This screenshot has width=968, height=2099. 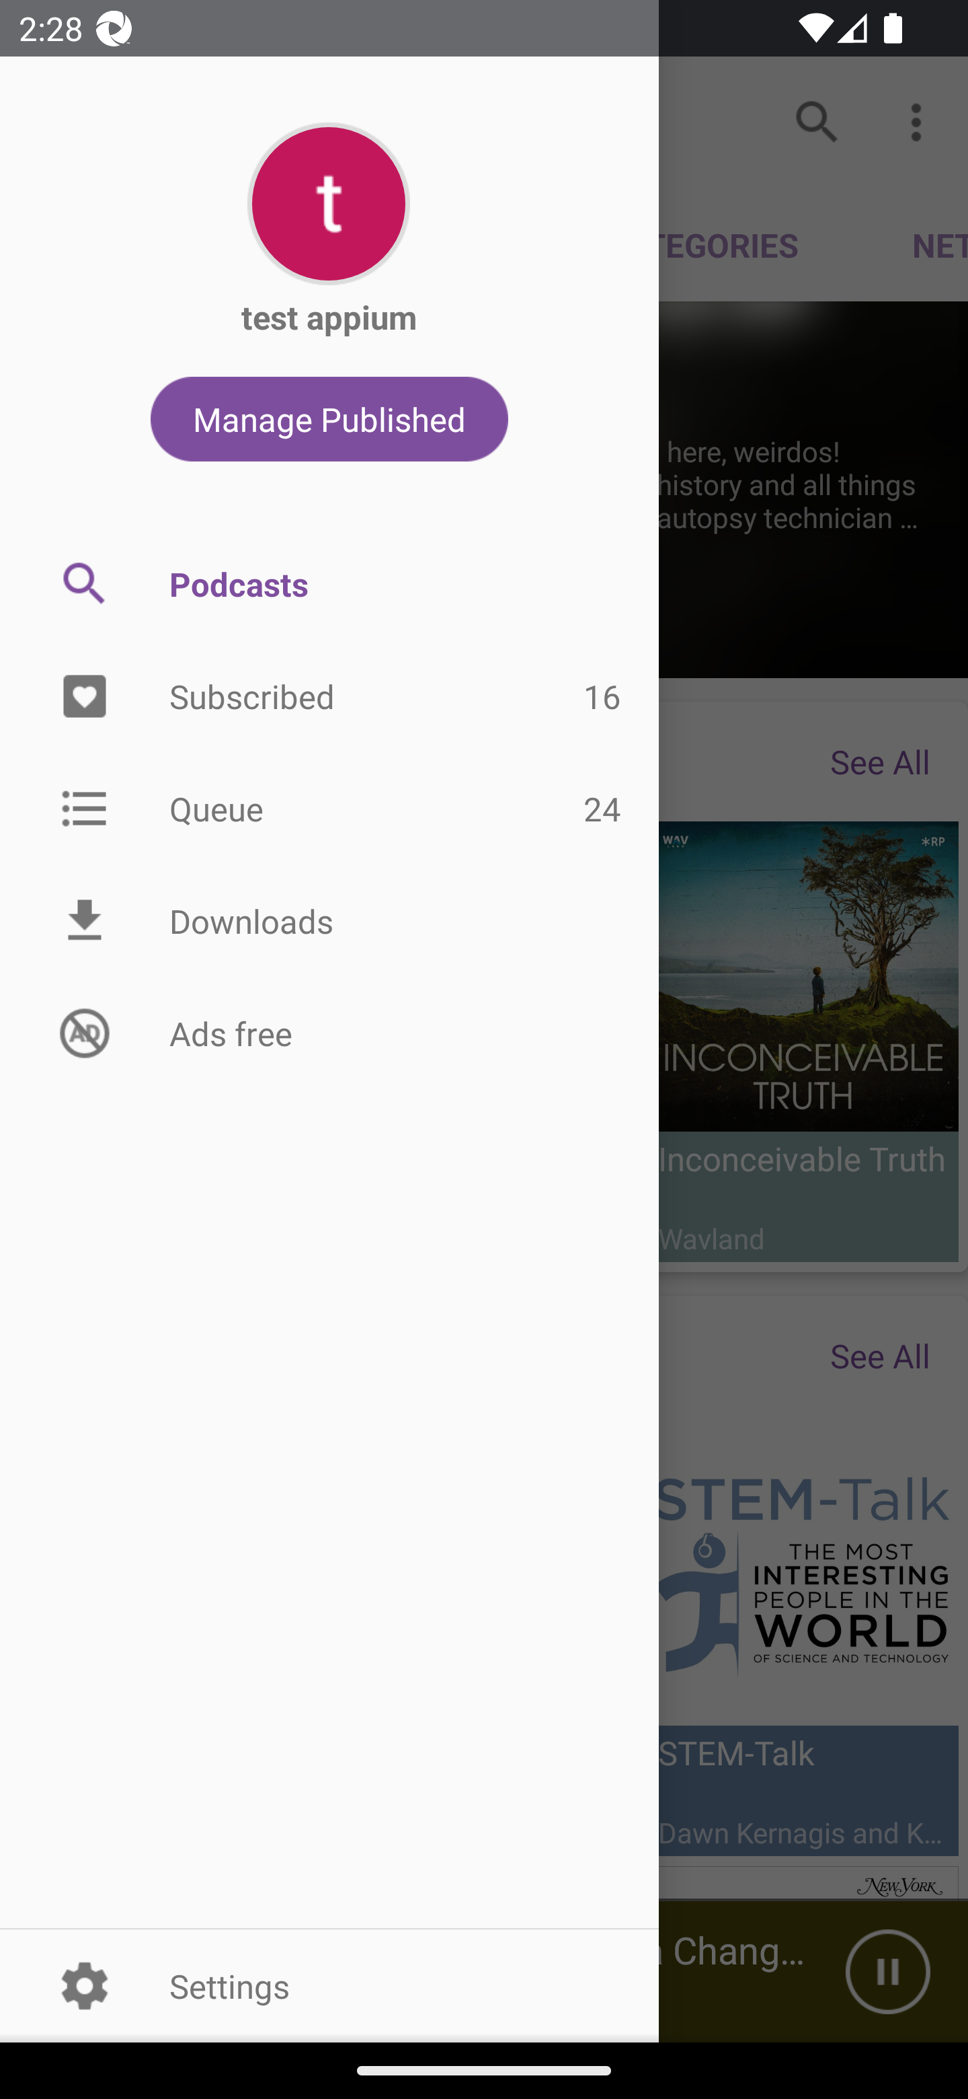 What do you see at coordinates (329, 583) in the screenshot?
I see `Picture Podcasts` at bounding box center [329, 583].